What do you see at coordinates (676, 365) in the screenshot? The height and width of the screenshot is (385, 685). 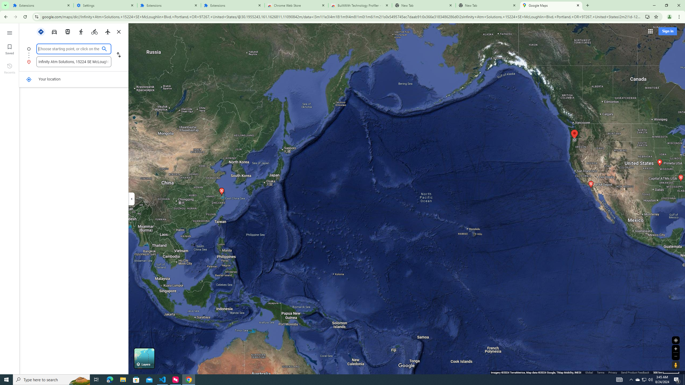 I see `Show Street View coverage` at bounding box center [676, 365].